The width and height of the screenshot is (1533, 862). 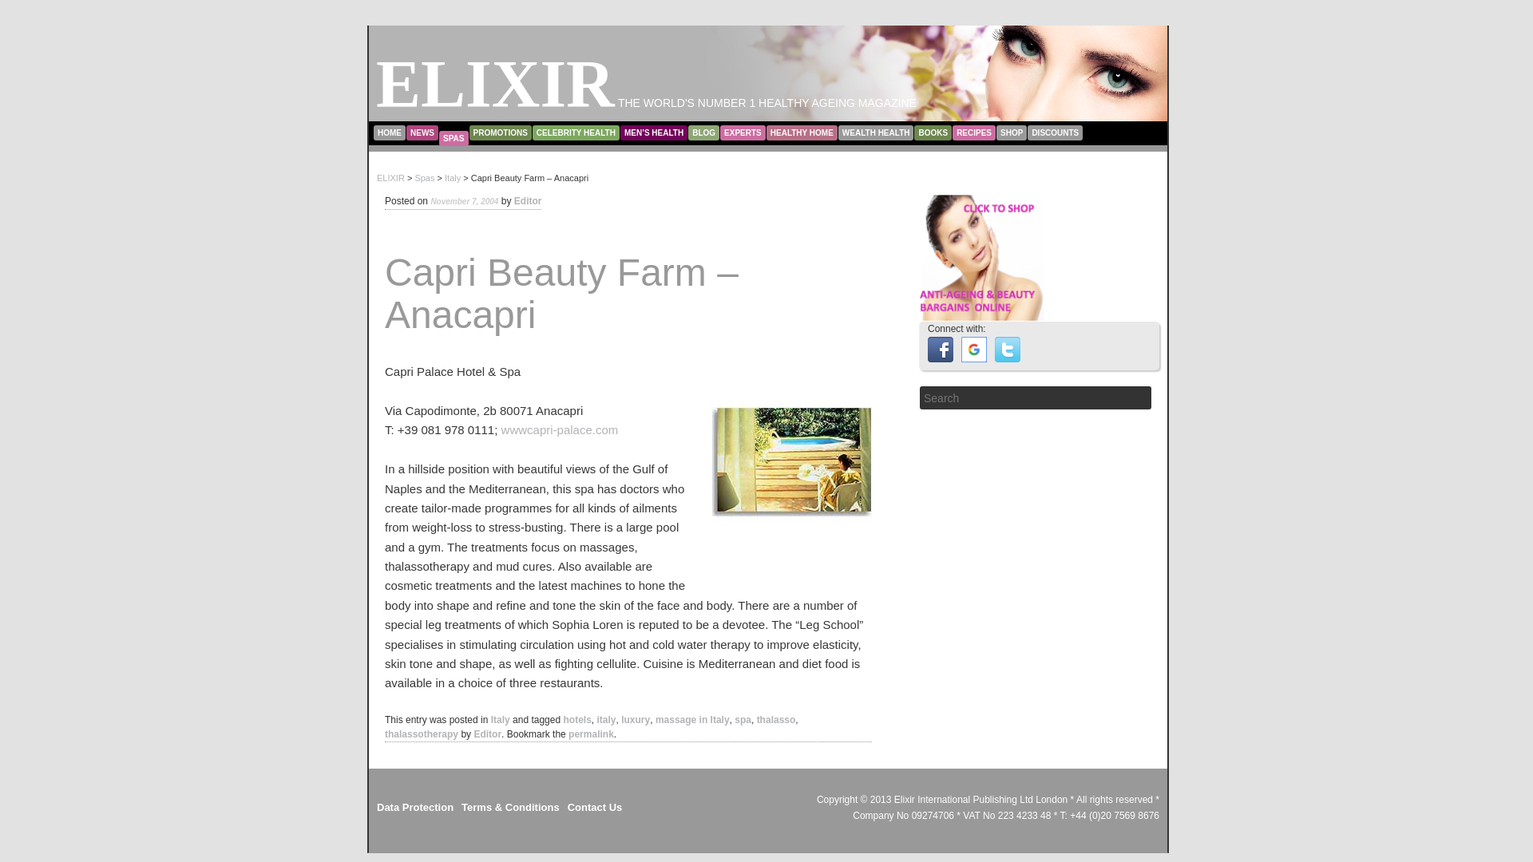 What do you see at coordinates (390, 132) in the screenshot?
I see `HOME` at bounding box center [390, 132].